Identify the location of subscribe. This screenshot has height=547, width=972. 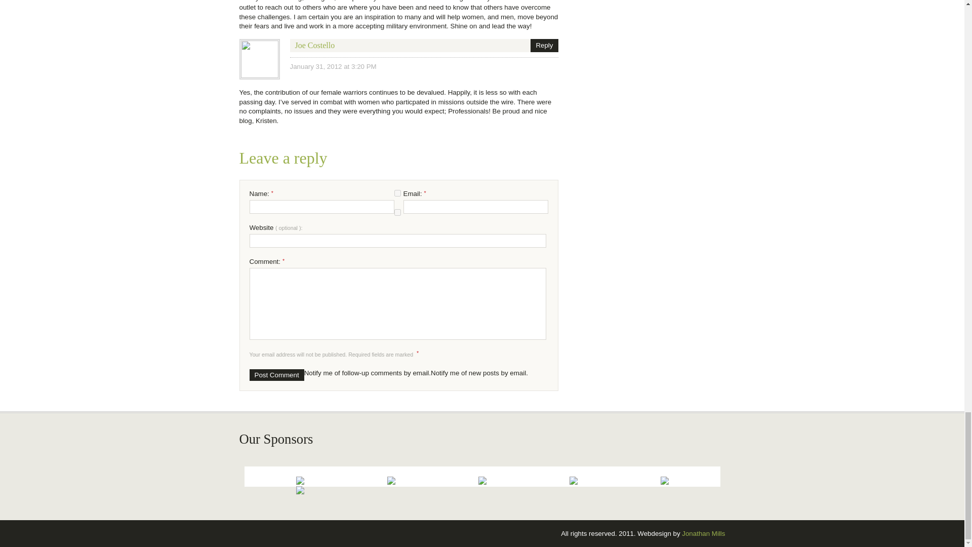
(397, 192).